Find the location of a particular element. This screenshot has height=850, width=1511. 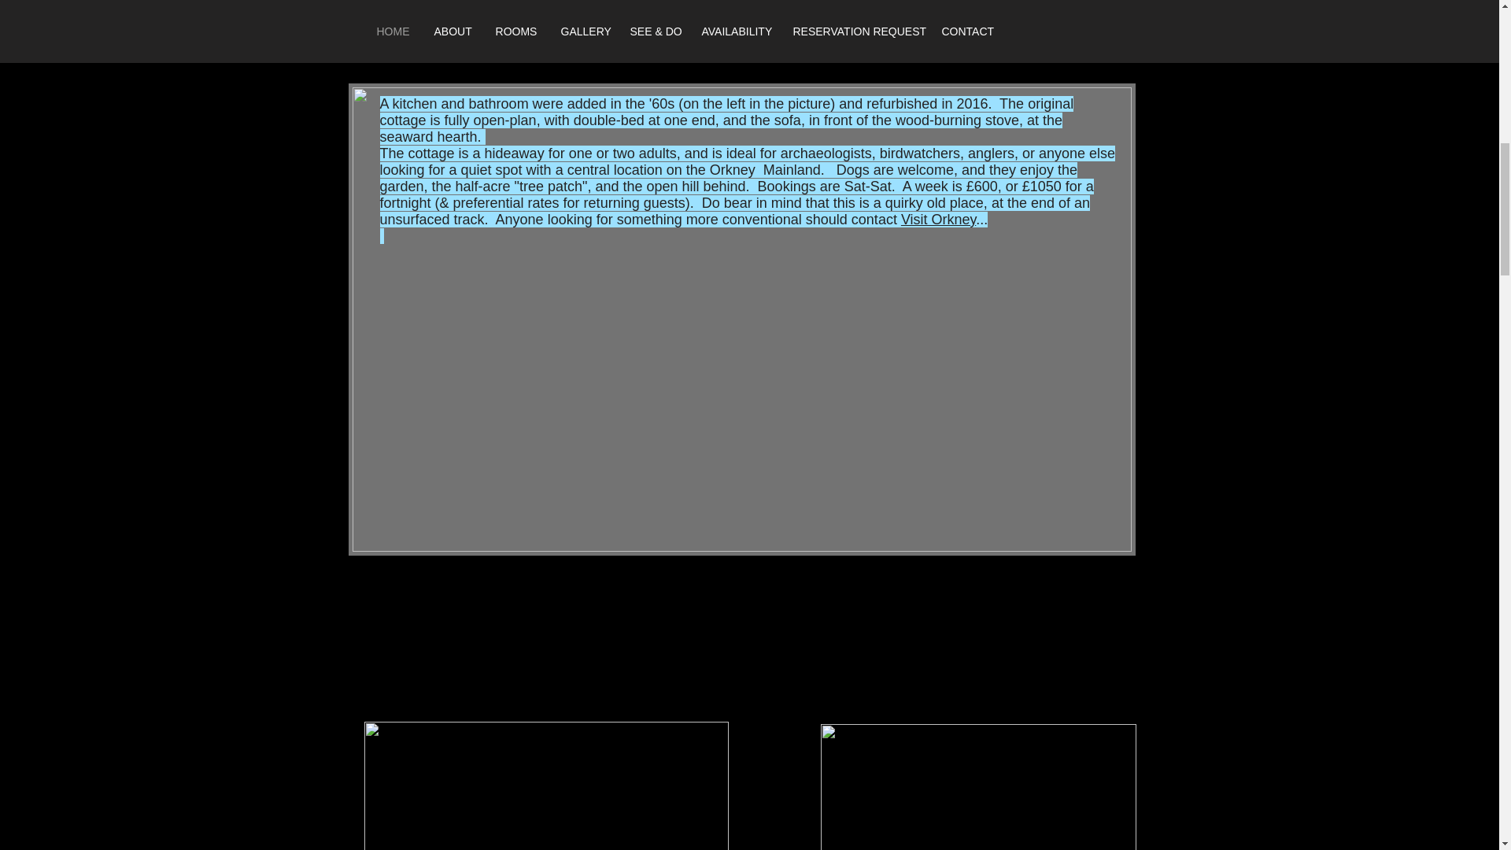

Visit Orkney is located at coordinates (938, 219).